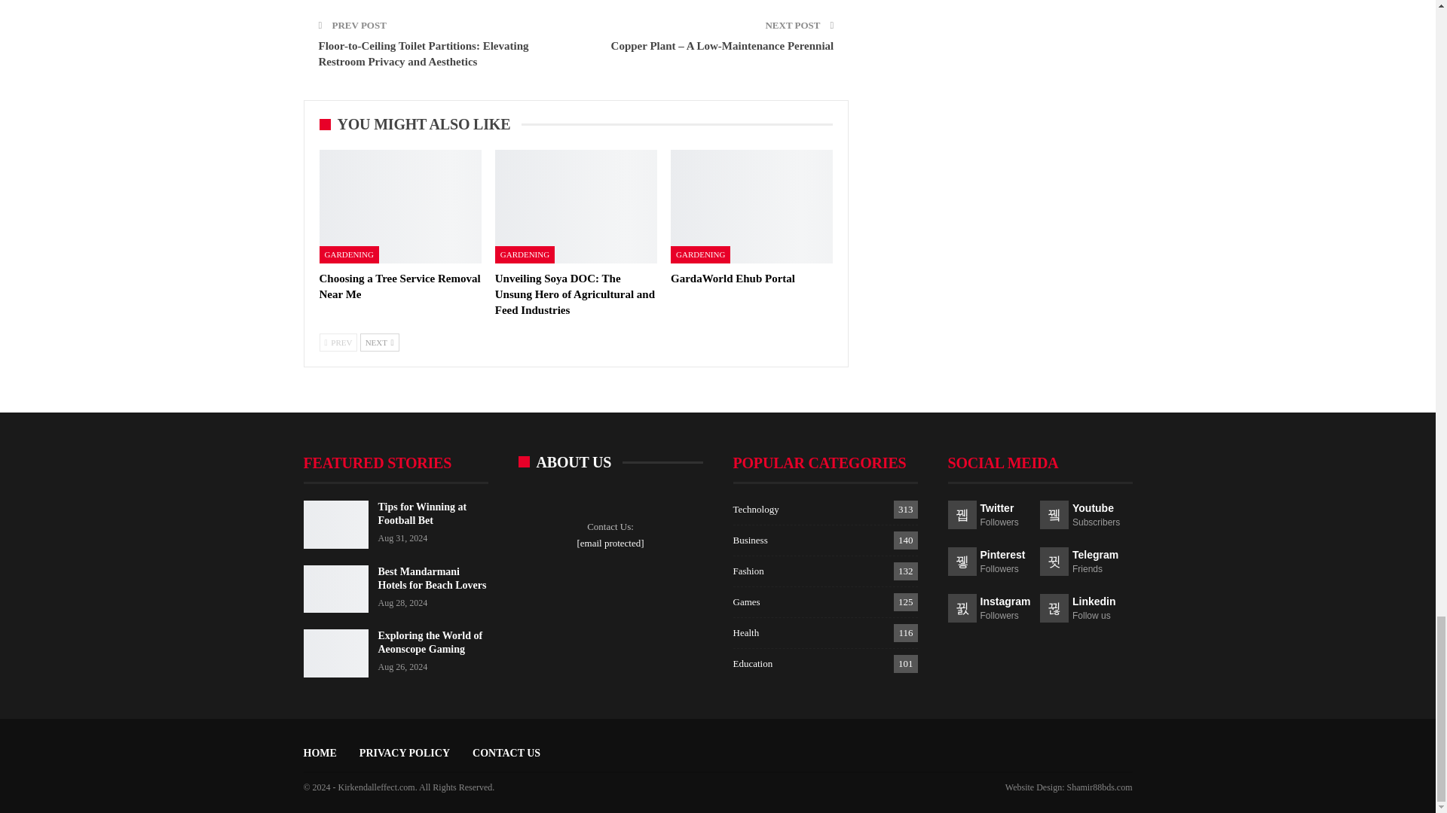 The image size is (1447, 813). I want to click on GardaWorld Ehub Portal, so click(733, 279).